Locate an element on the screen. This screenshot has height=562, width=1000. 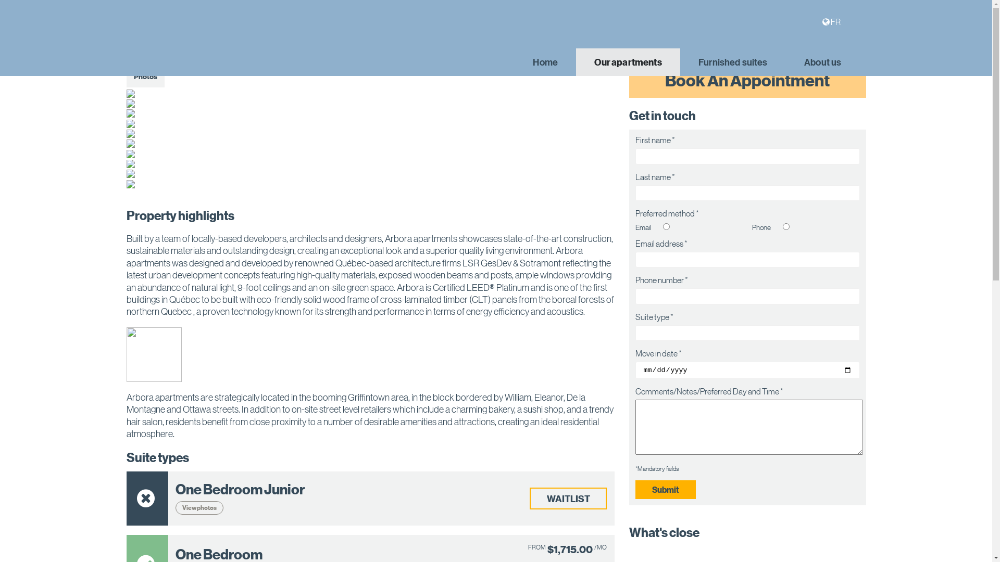
About us is located at coordinates (823, 62).